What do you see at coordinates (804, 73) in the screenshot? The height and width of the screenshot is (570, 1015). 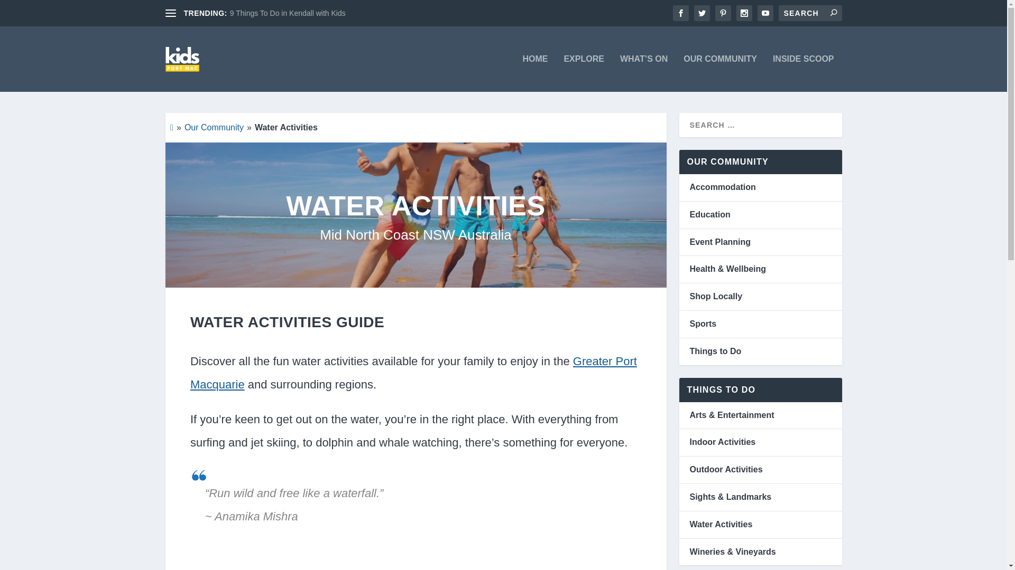 I see `INSIDE SCOOP` at bounding box center [804, 73].